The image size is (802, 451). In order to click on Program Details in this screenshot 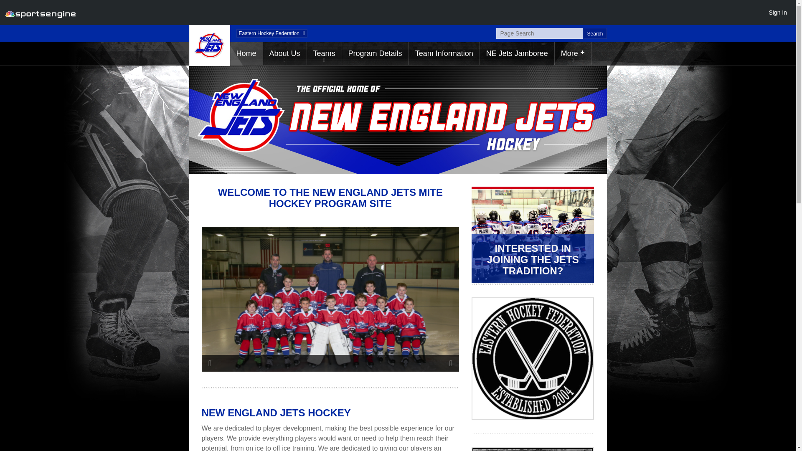, I will do `click(375, 53)`.